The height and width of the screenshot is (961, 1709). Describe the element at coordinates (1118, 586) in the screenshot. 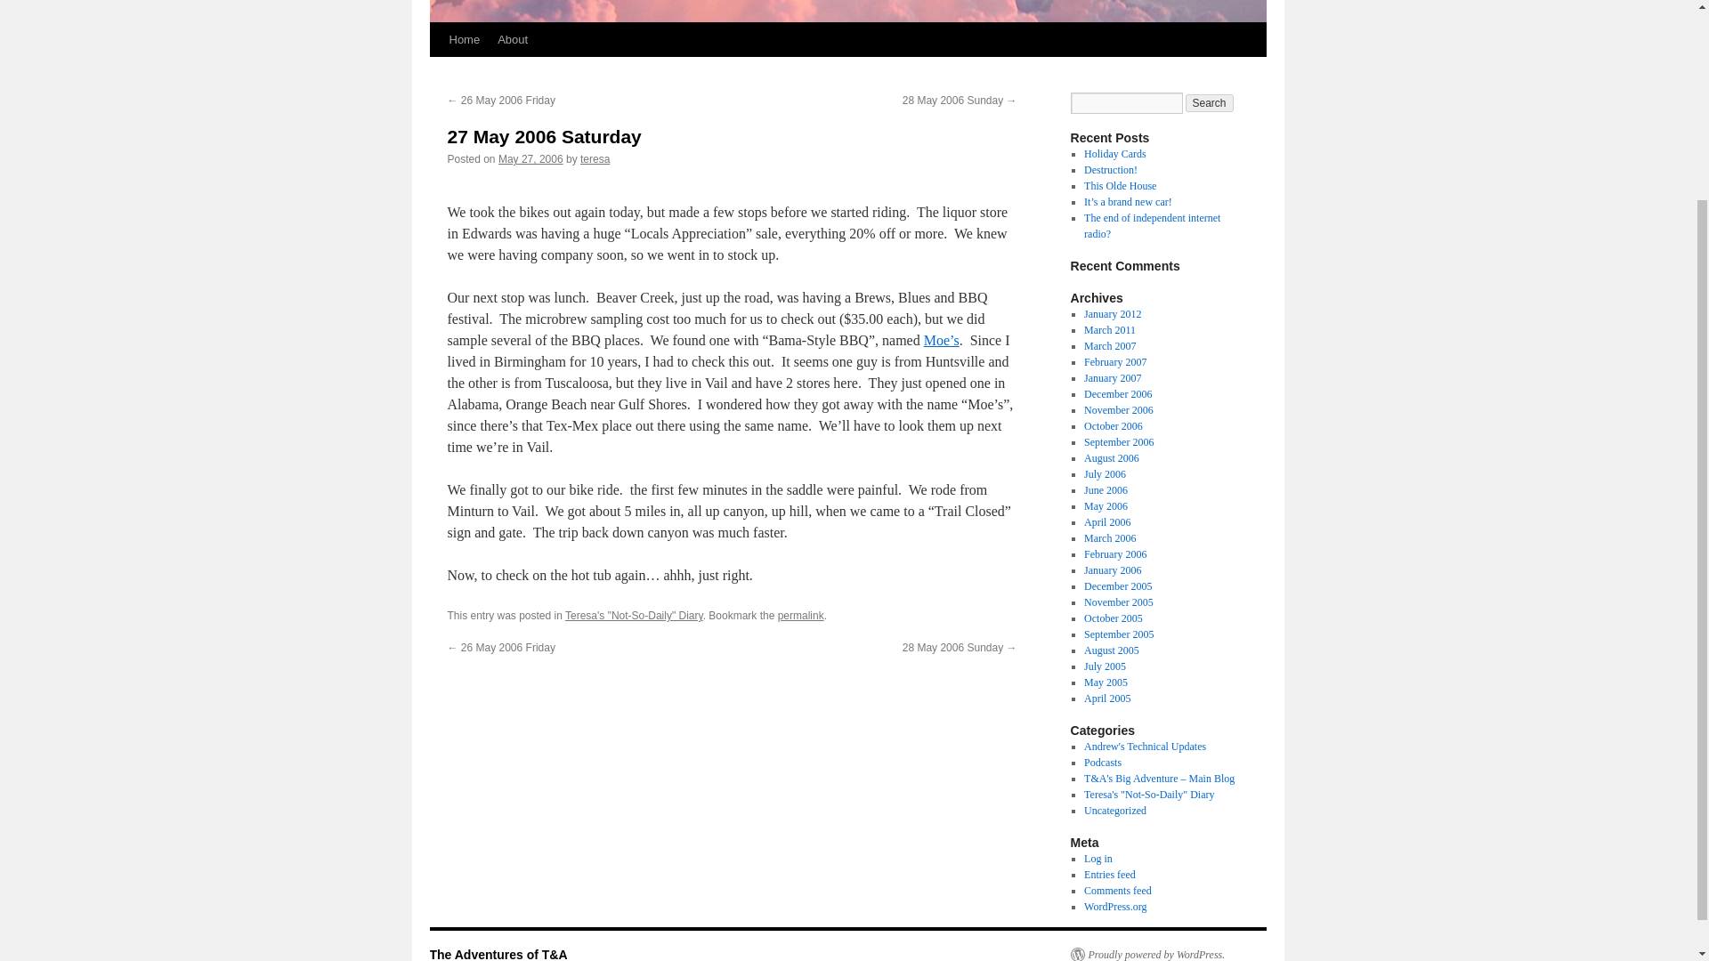

I see `December 2005` at that location.